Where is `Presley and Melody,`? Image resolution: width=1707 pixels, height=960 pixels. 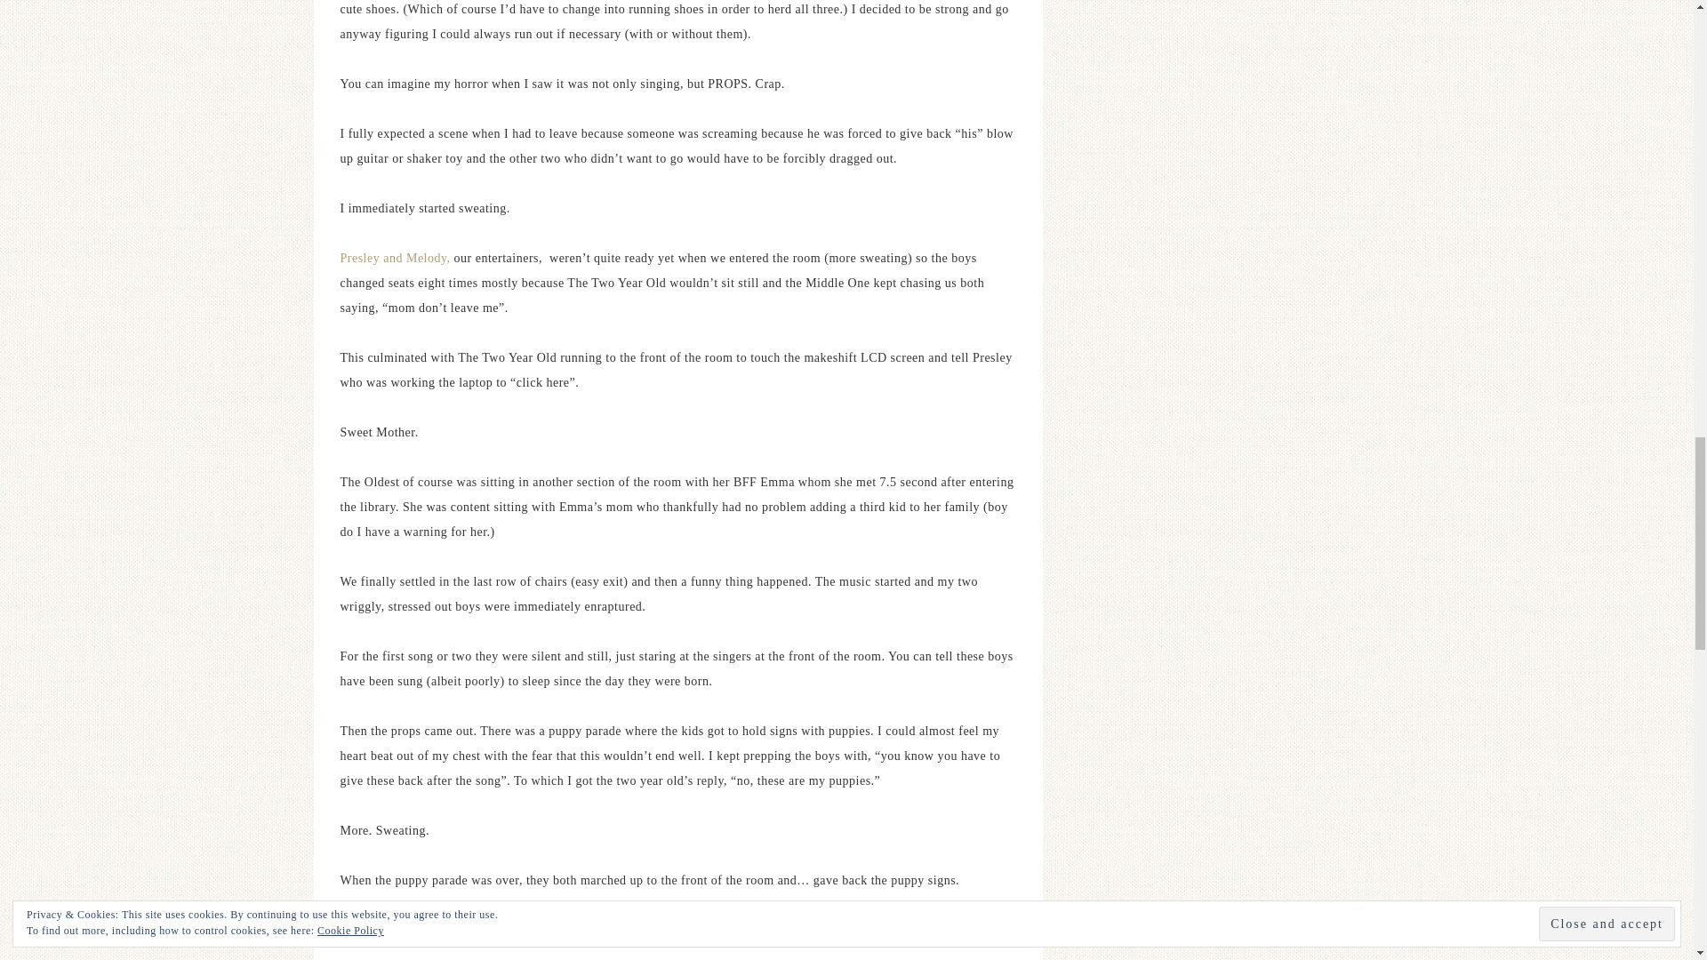 Presley and Melody, is located at coordinates (395, 258).